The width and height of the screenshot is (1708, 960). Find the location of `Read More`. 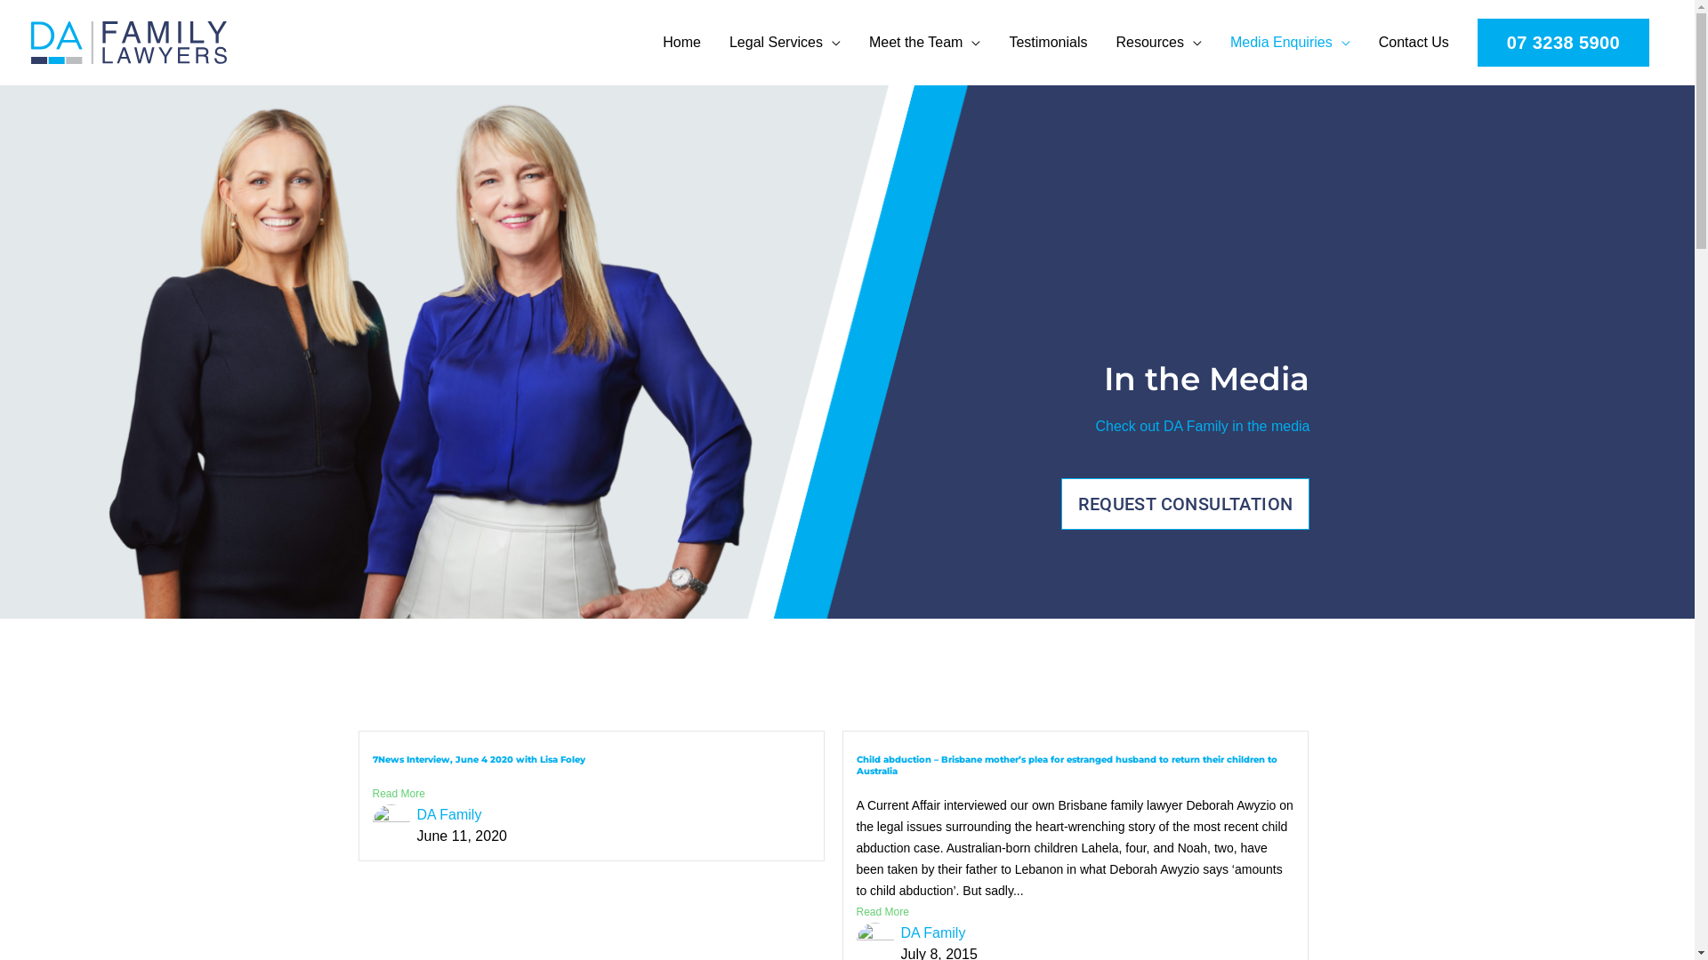

Read More is located at coordinates (591, 793).